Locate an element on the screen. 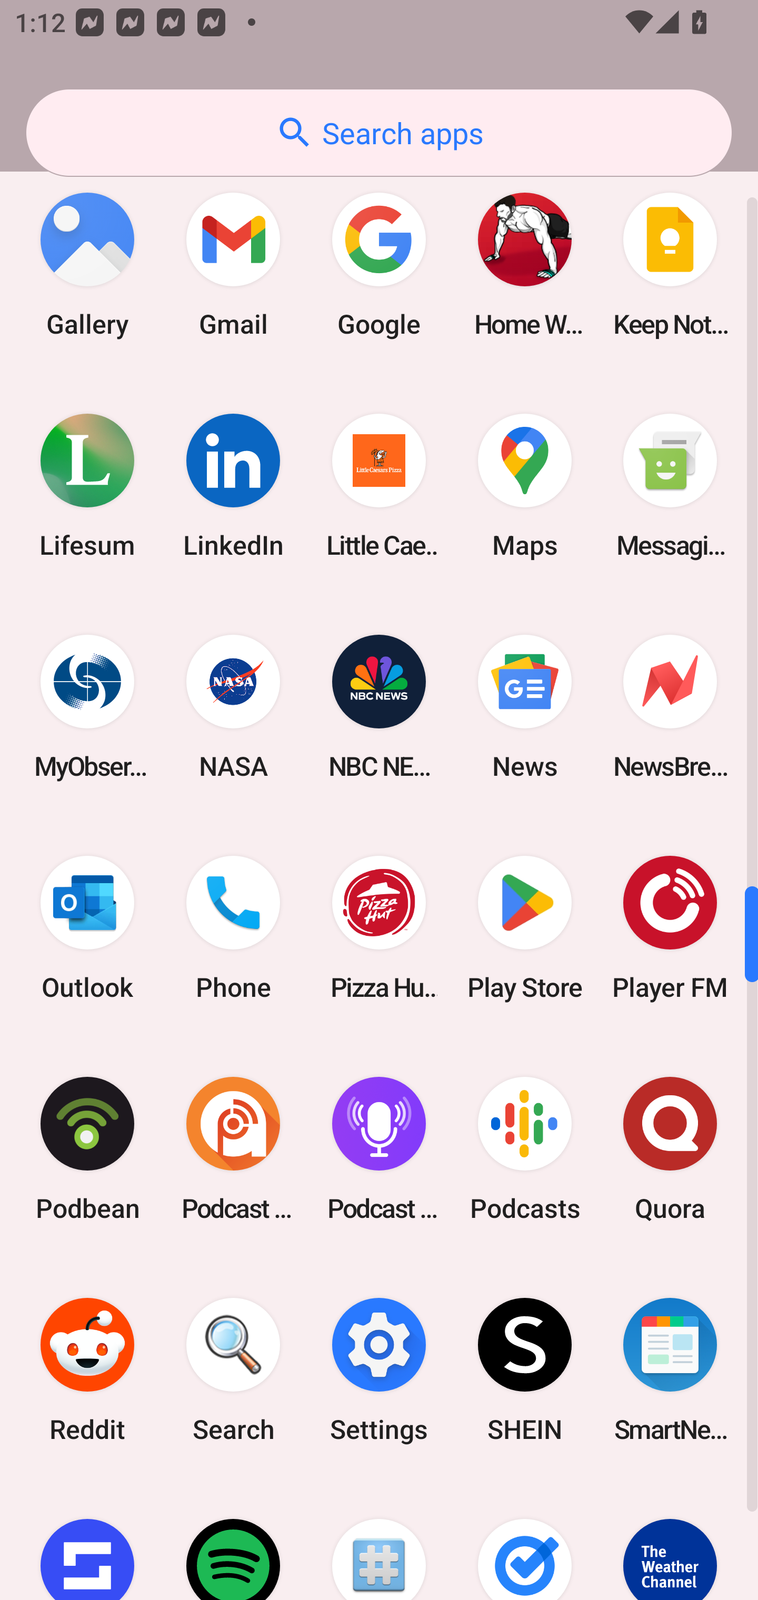 The height and width of the screenshot is (1600, 758). Podbean is located at coordinates (87, 1148).